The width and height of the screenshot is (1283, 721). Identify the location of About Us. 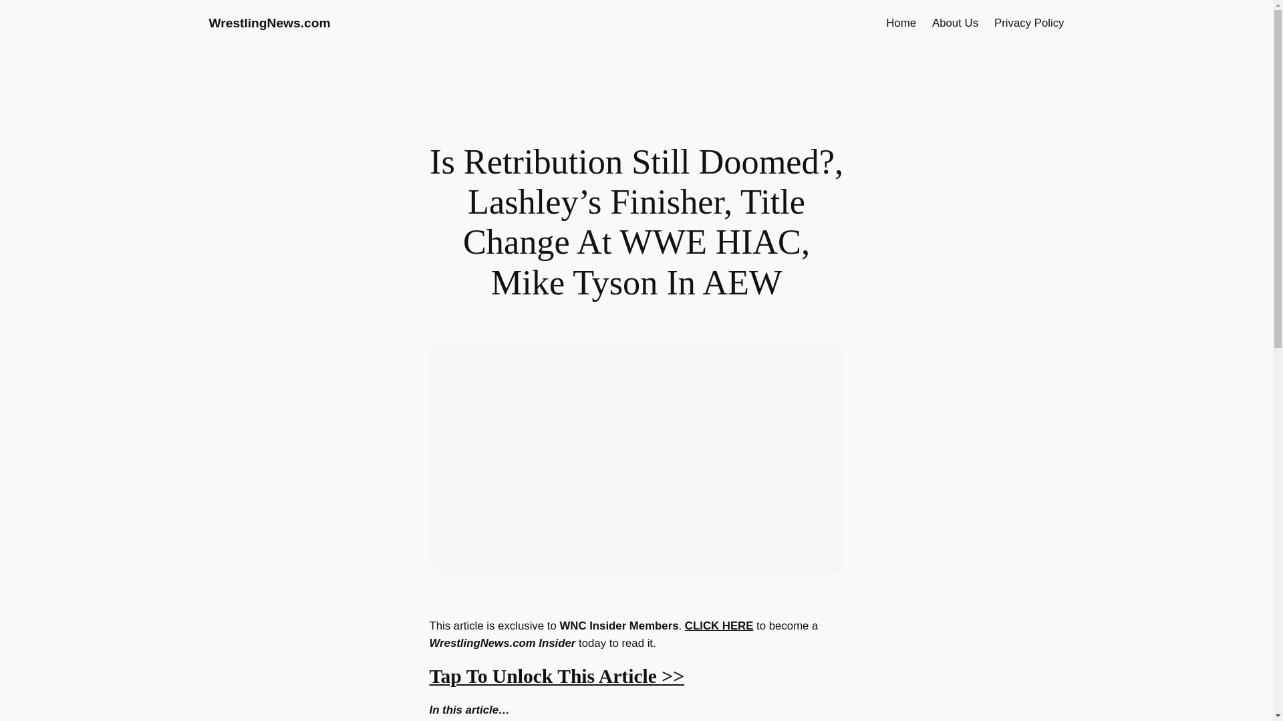
(955, 23).